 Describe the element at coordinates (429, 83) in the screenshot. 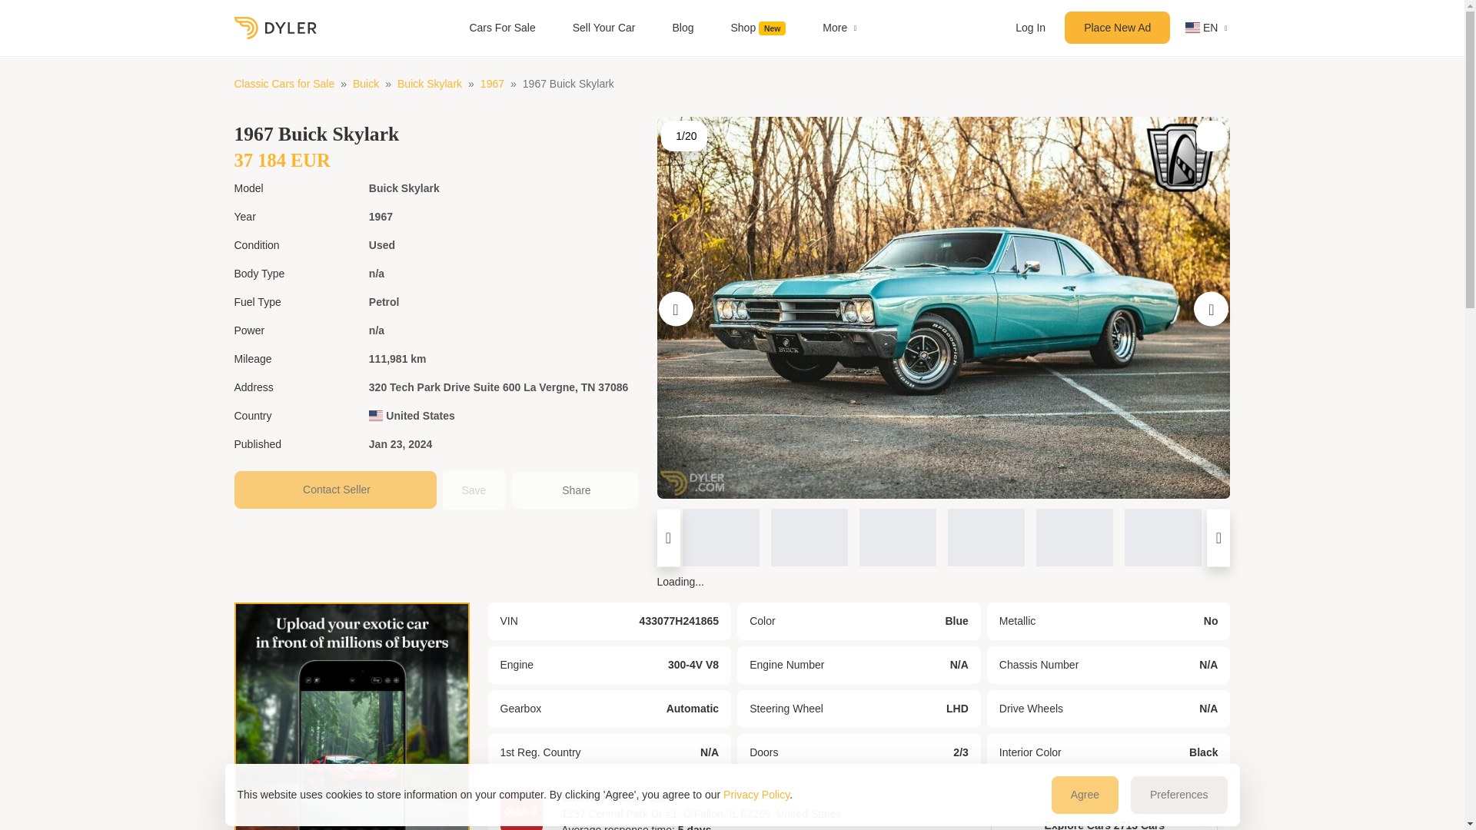

I see `Buick Skylark for Sale` at that location.